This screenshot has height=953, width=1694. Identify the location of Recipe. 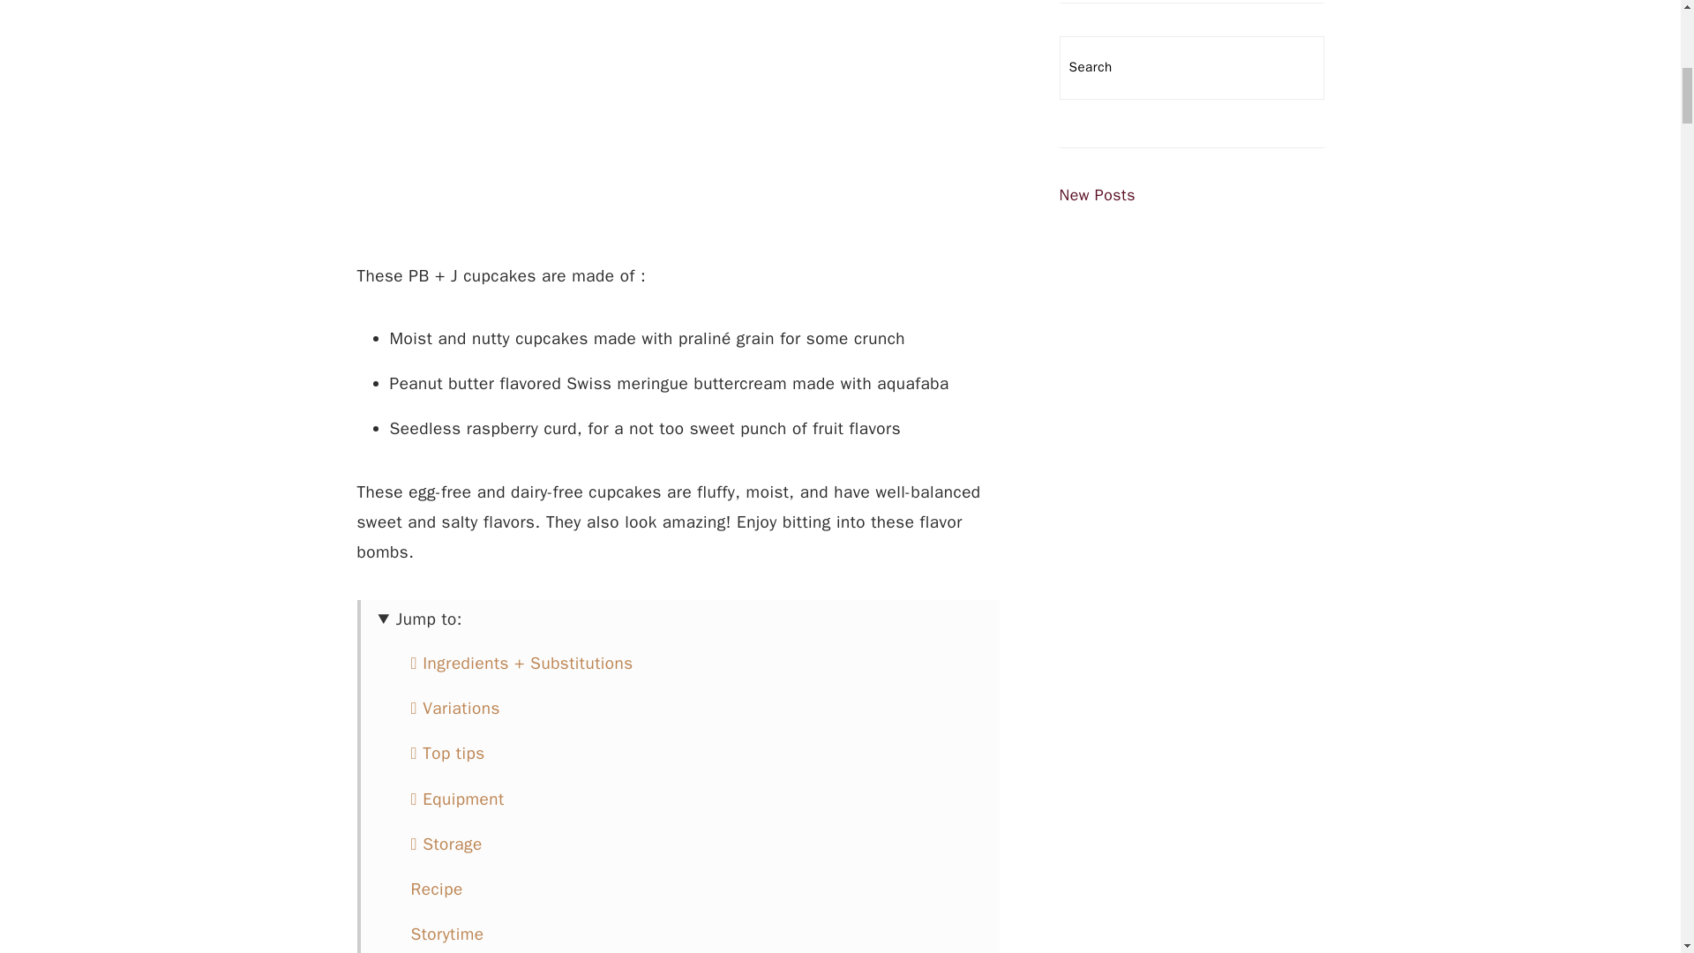
(437, 889).